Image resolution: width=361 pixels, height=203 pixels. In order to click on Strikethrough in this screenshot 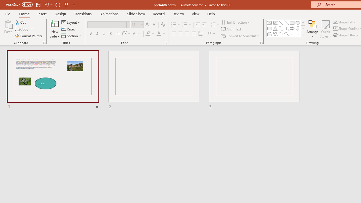, I will do `click(117, 34)`.